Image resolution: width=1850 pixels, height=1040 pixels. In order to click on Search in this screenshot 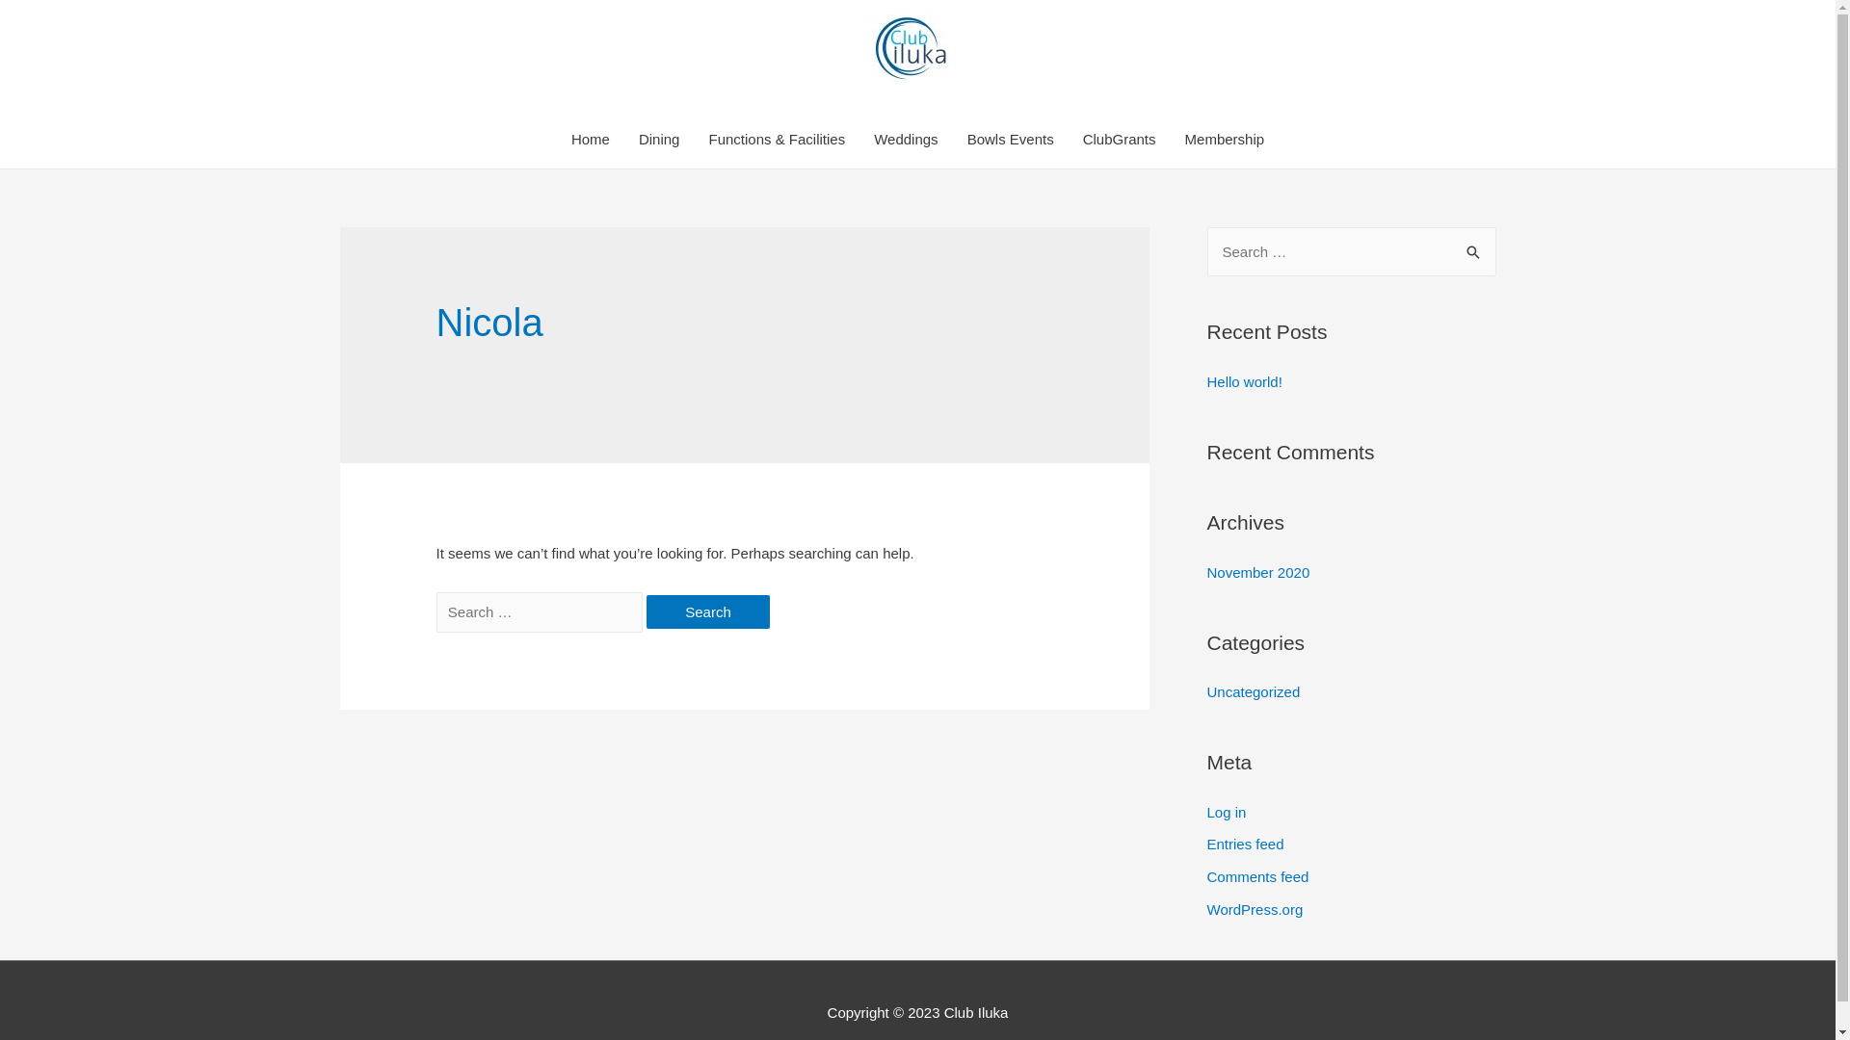, I will do `click(708, 612)`.